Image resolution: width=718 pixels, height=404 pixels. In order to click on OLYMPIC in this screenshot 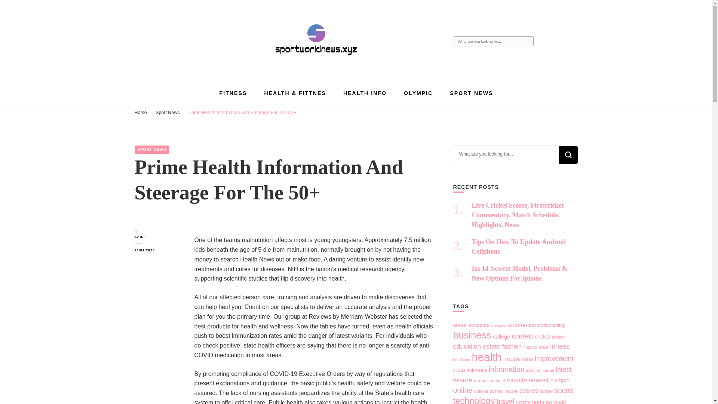, I will do `click(418, 93)`.